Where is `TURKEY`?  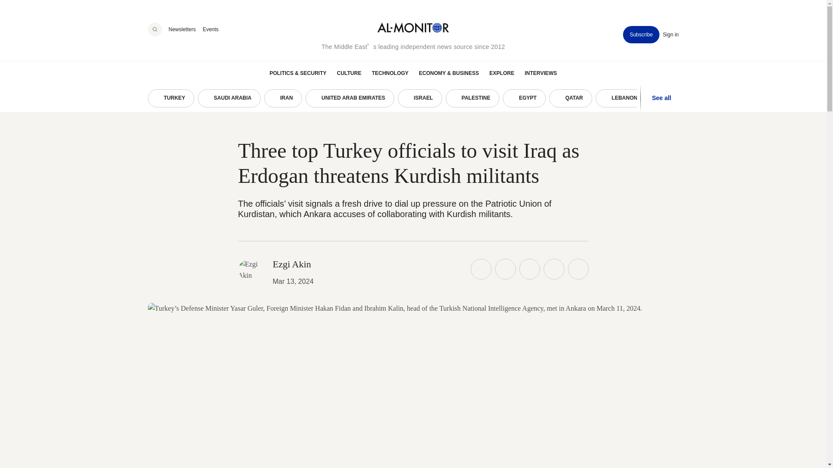
TURKEY is located at coordinates (171, 98).